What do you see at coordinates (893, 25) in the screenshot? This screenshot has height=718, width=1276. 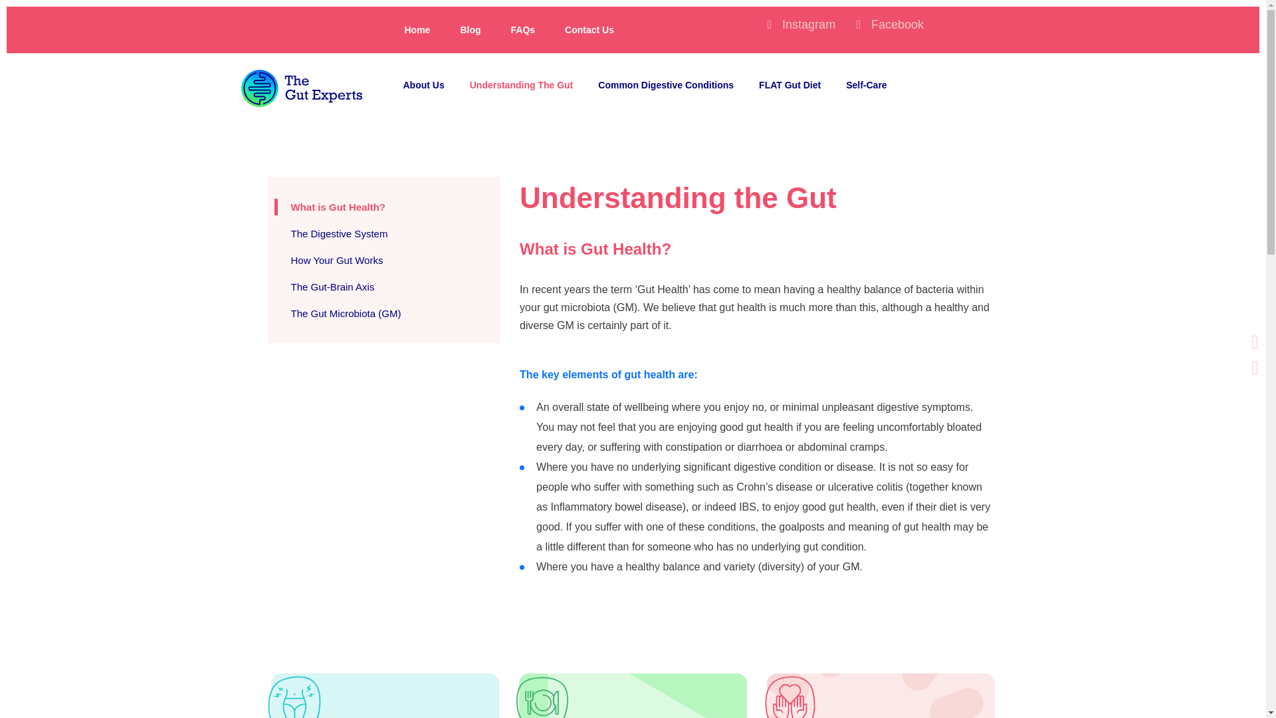 I see `facebook` at bounding box center [893, 25].